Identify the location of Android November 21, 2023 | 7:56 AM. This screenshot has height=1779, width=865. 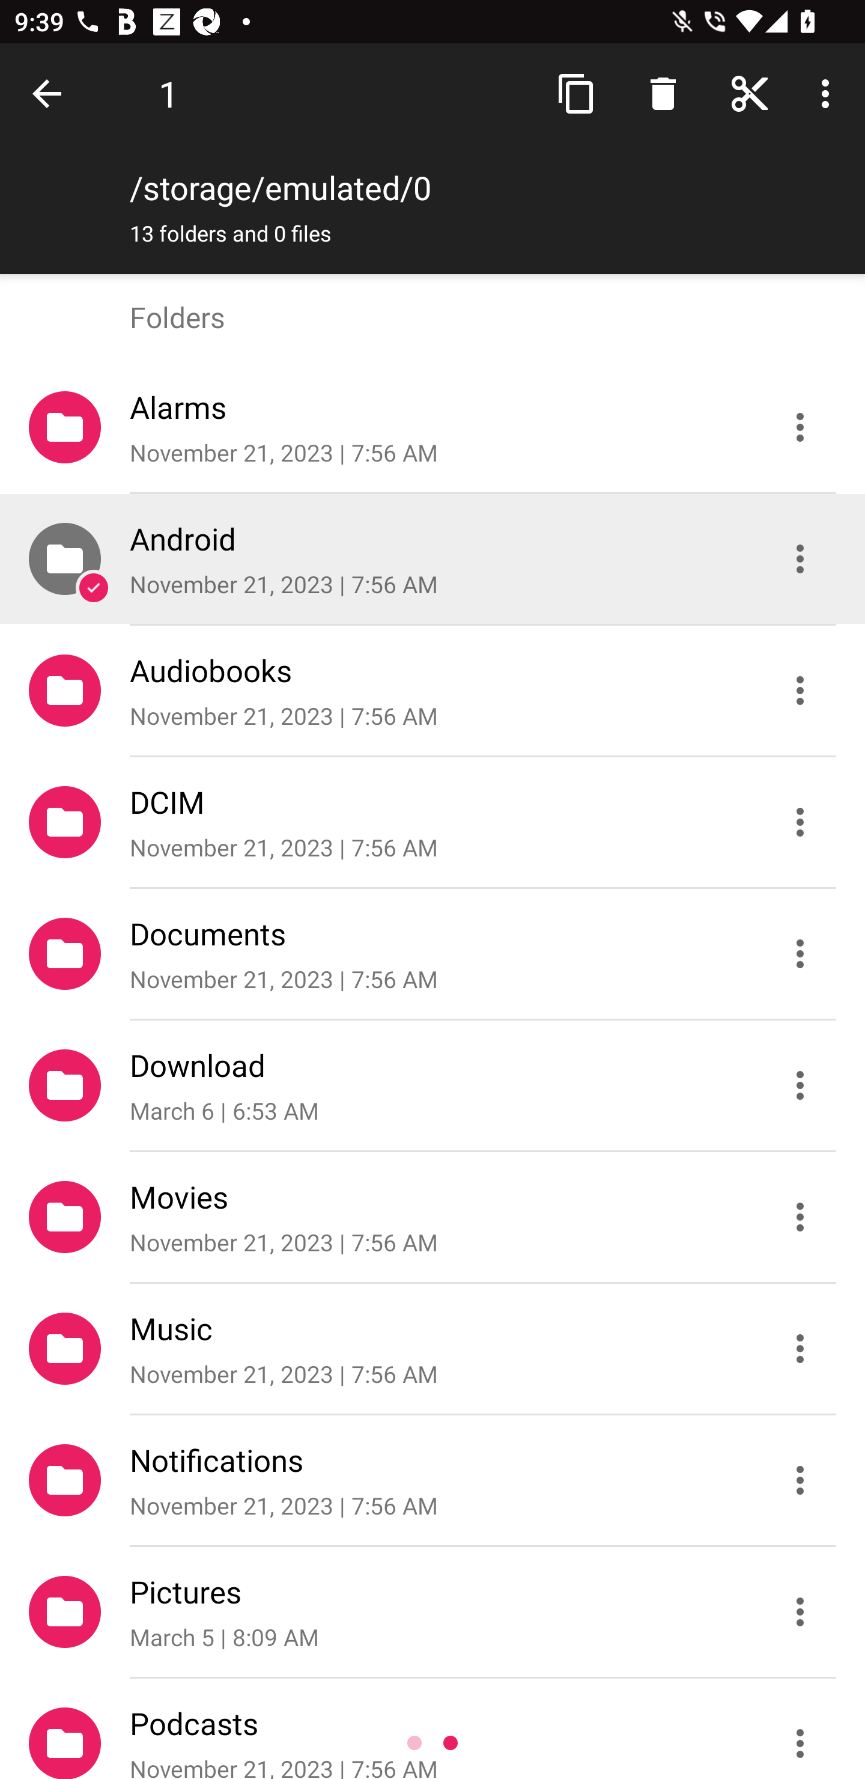
(432, 559).